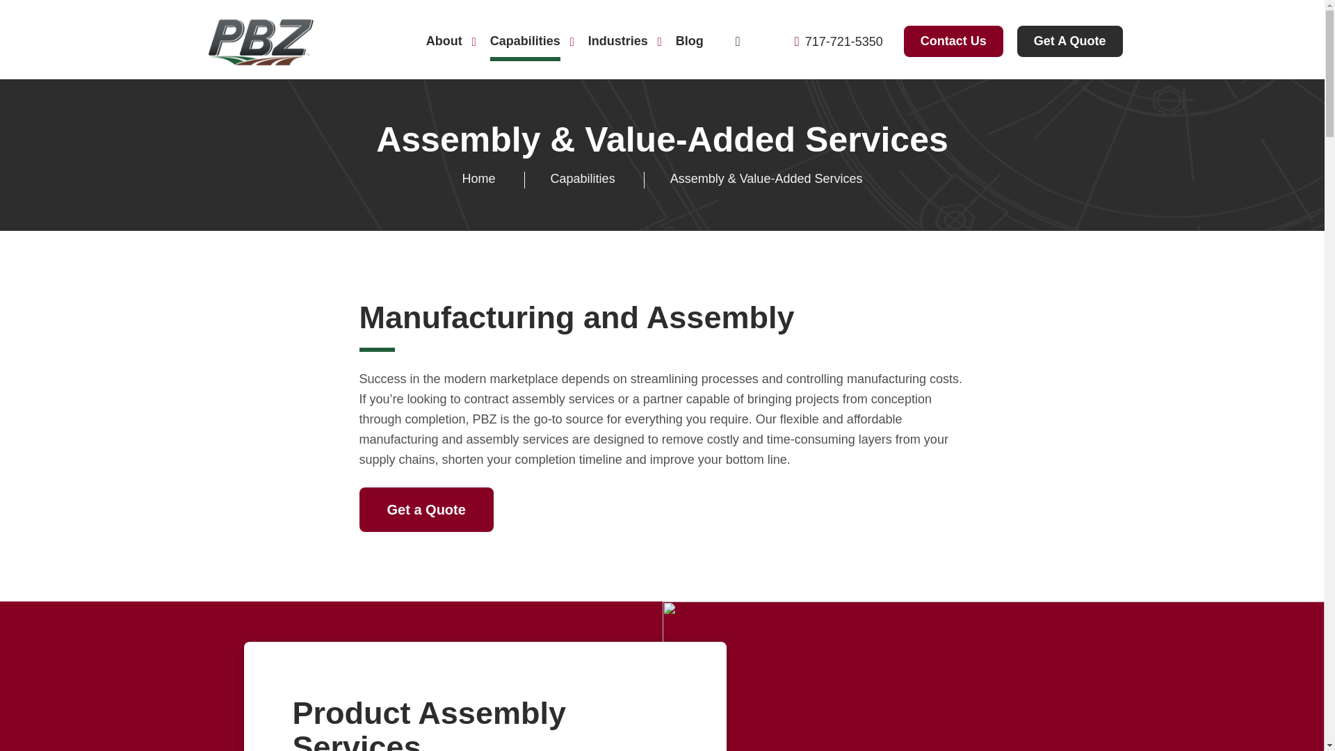 The width and height of the screenshot is (1335, 751). What do you see at coordinates (839, 41) in the screenshot?
I see `717-721-5350` at bounding box center [839, 41].